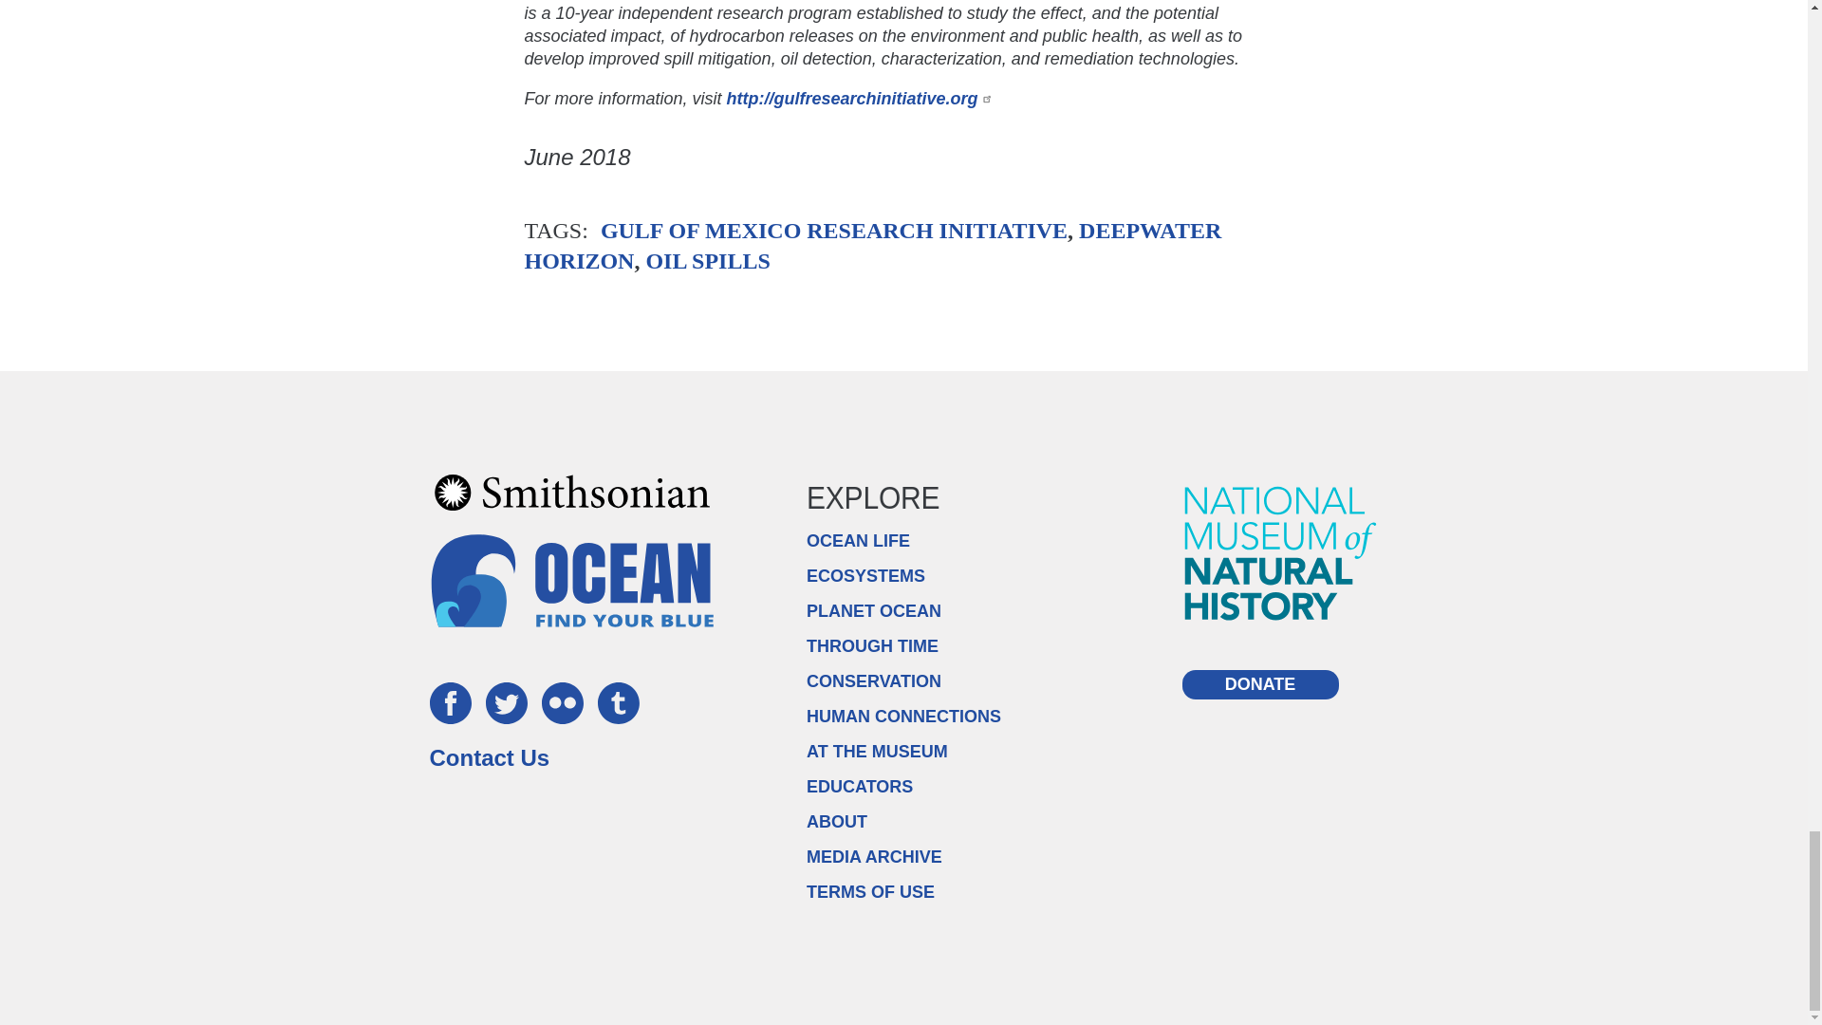  Describe the element at coordinates (571, 492) in the screenshot. I see `Smithsonian Institution` at that location.